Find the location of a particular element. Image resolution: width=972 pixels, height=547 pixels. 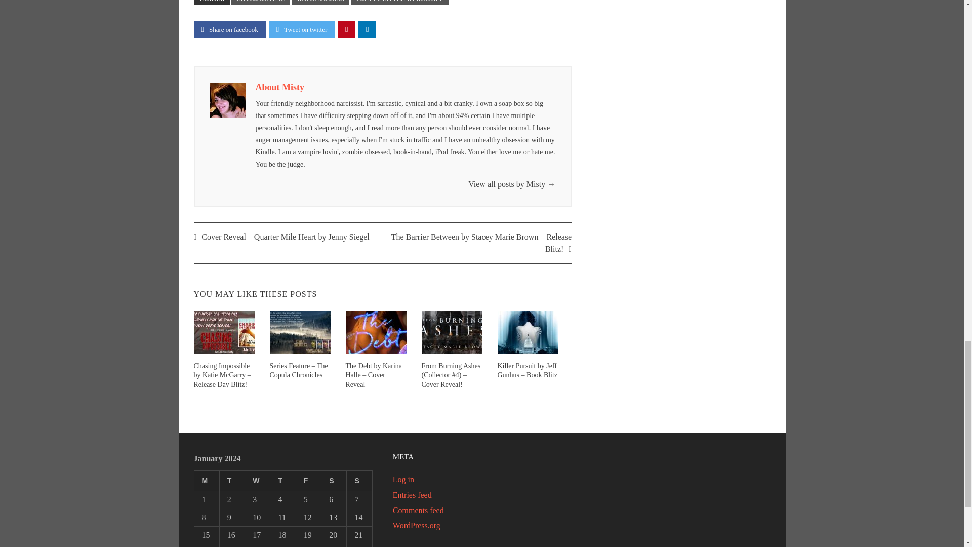

Share on facebook is located at coordinates (229, 29).